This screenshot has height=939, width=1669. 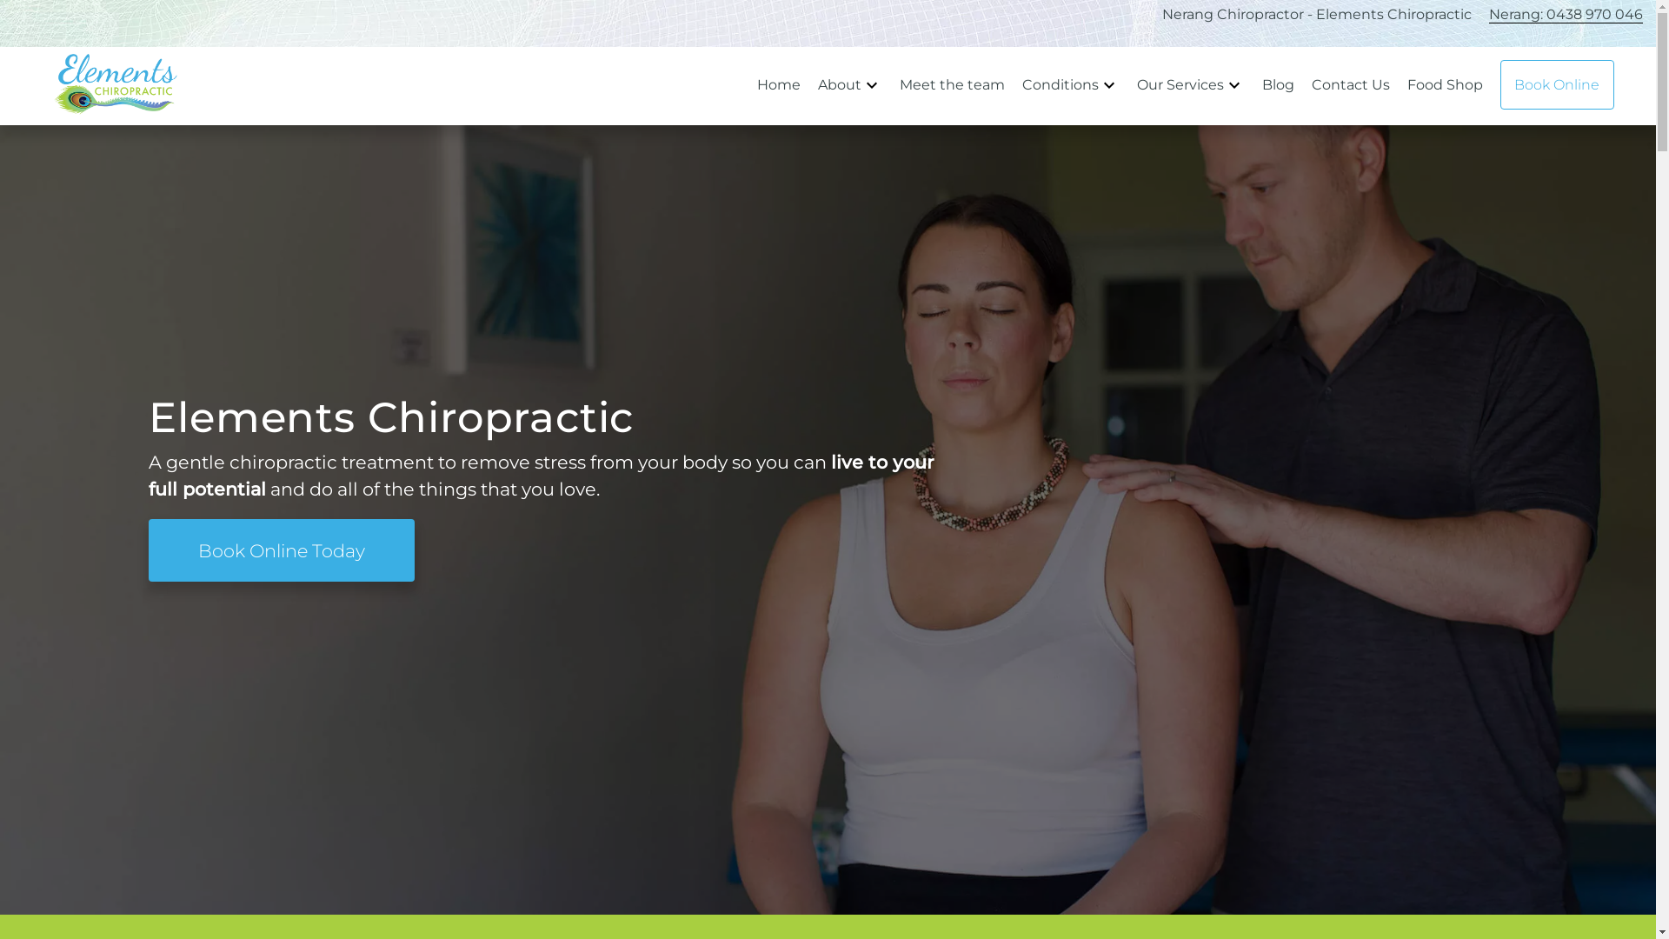 What do you see at coordinates (954, 85) in the screenshot?
I see `Meet the team` at bounding box center [954, 85].